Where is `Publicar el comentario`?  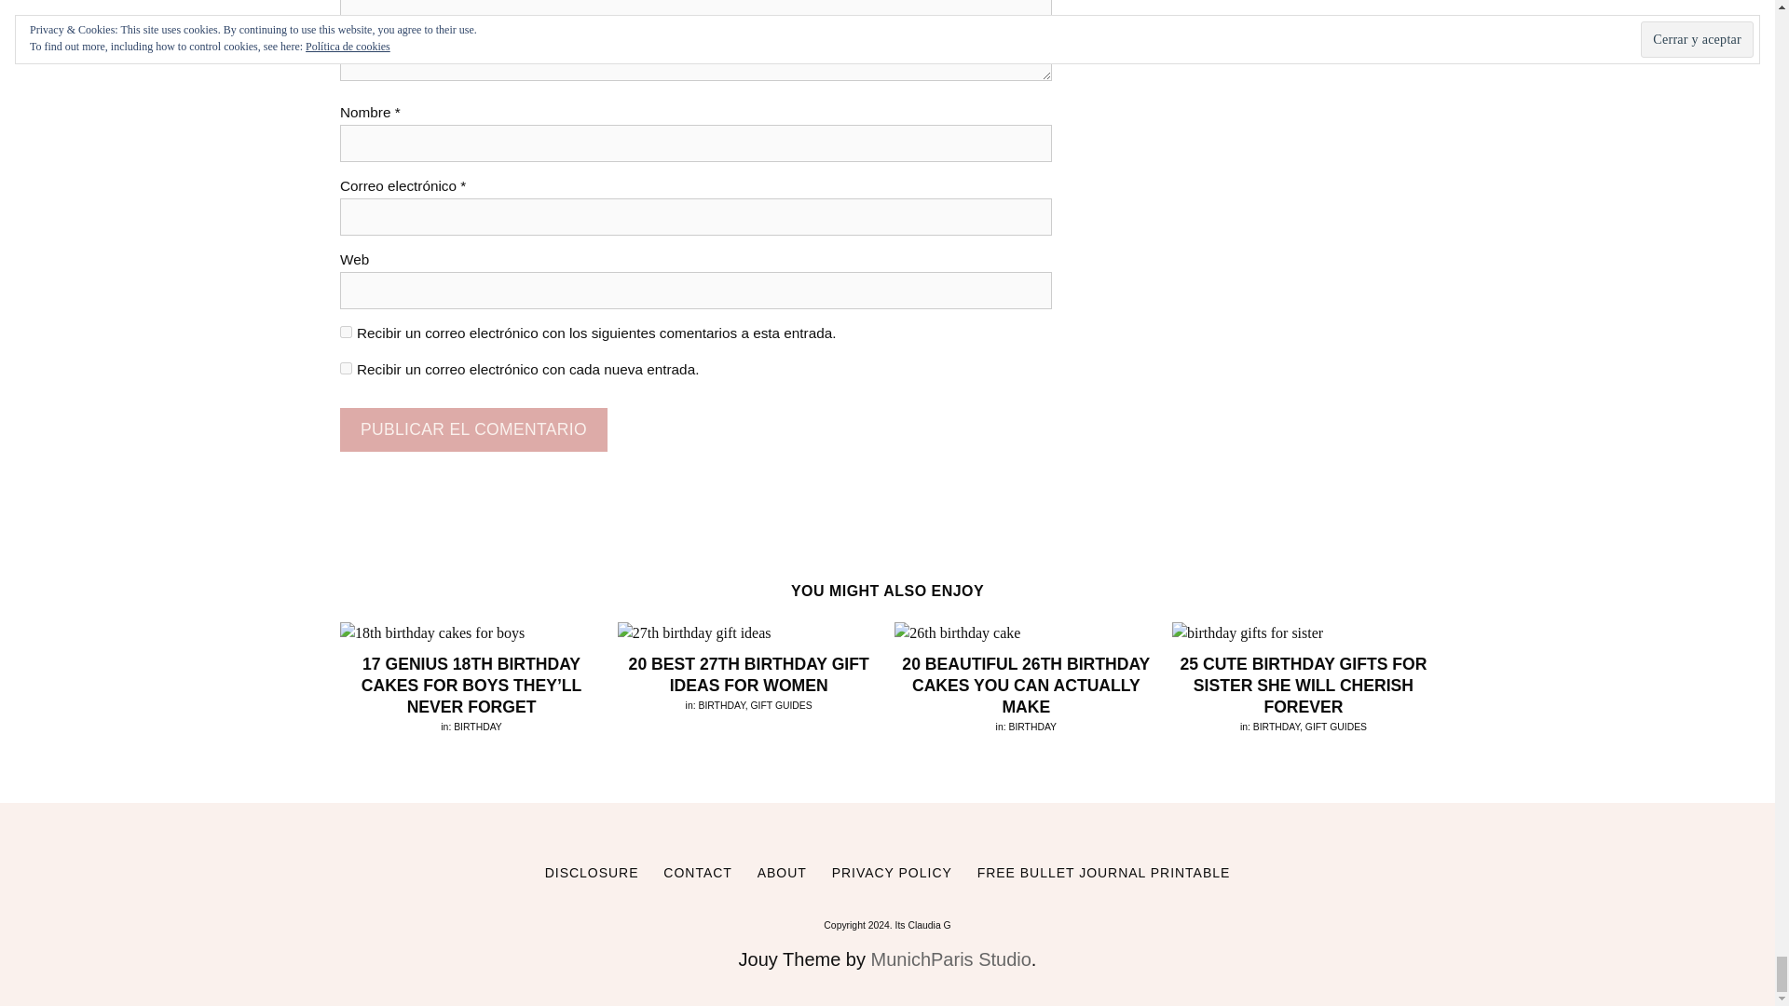 Publicar el comentario is located at coordinates (473, 429).